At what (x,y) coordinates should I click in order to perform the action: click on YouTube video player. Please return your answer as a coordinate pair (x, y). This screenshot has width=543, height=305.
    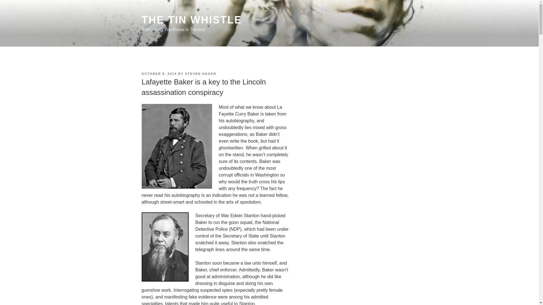
    Looking at the image, I should click on (351, 116).